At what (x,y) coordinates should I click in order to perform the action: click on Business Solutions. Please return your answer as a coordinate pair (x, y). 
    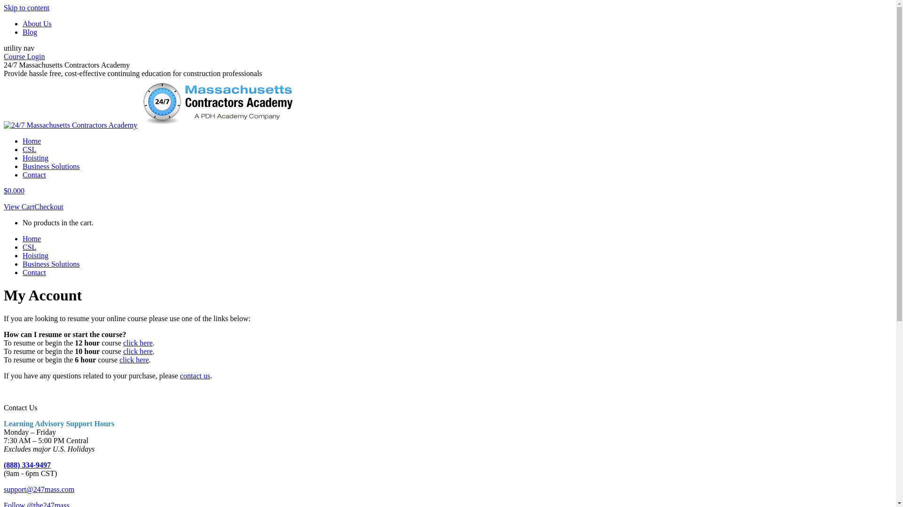
    Looking at the image, I should click on (51, 166).